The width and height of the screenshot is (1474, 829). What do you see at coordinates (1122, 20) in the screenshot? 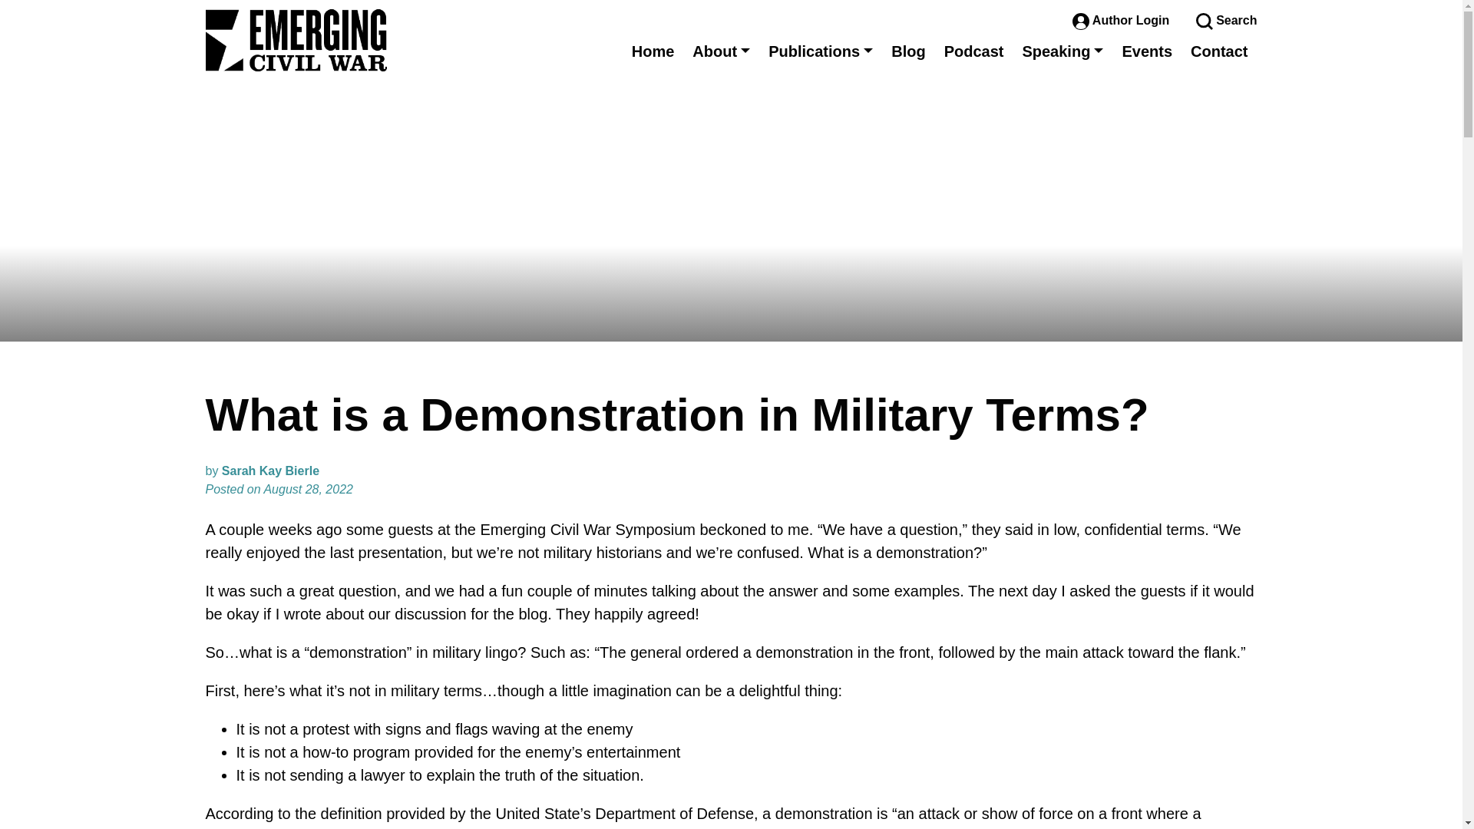
I see `Author Login` at bounding box center [1122, 20].